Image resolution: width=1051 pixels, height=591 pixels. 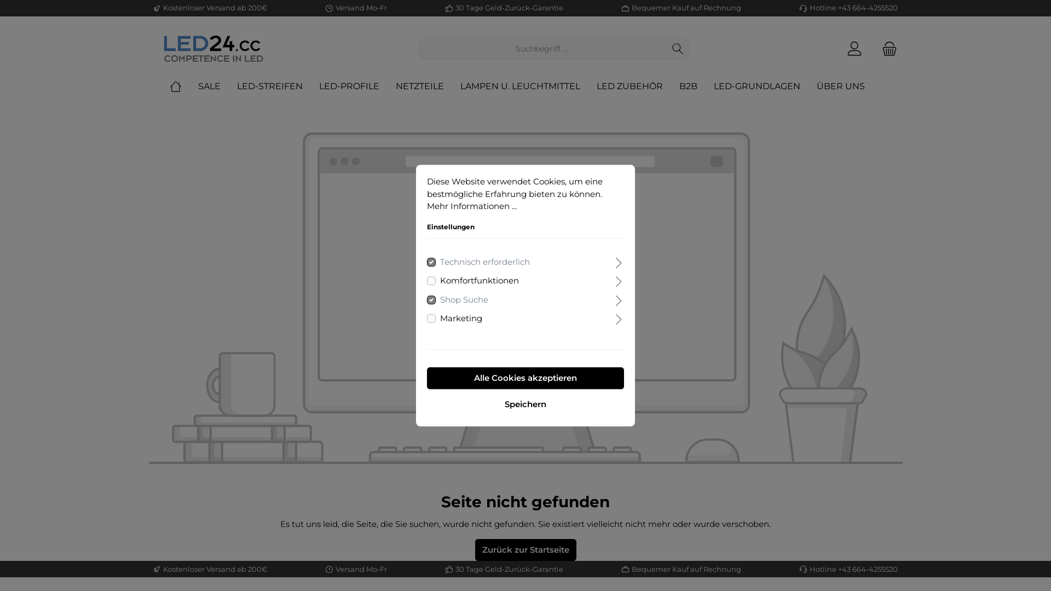 I want to click on LED-PROFILE, so click(x=357, y=86).